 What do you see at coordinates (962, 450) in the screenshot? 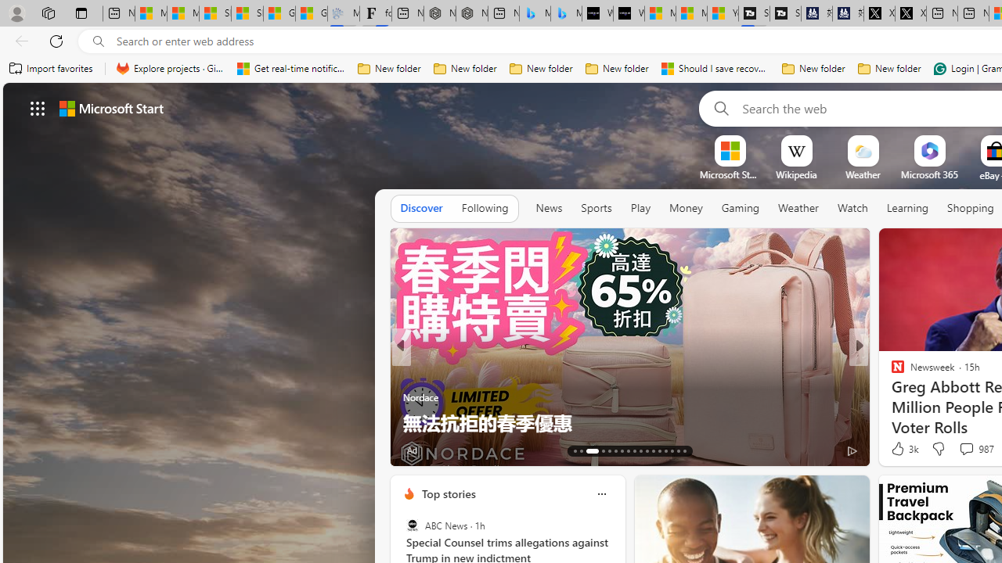
I see `View comments 85 Comment` at bounding box center [962, 450].